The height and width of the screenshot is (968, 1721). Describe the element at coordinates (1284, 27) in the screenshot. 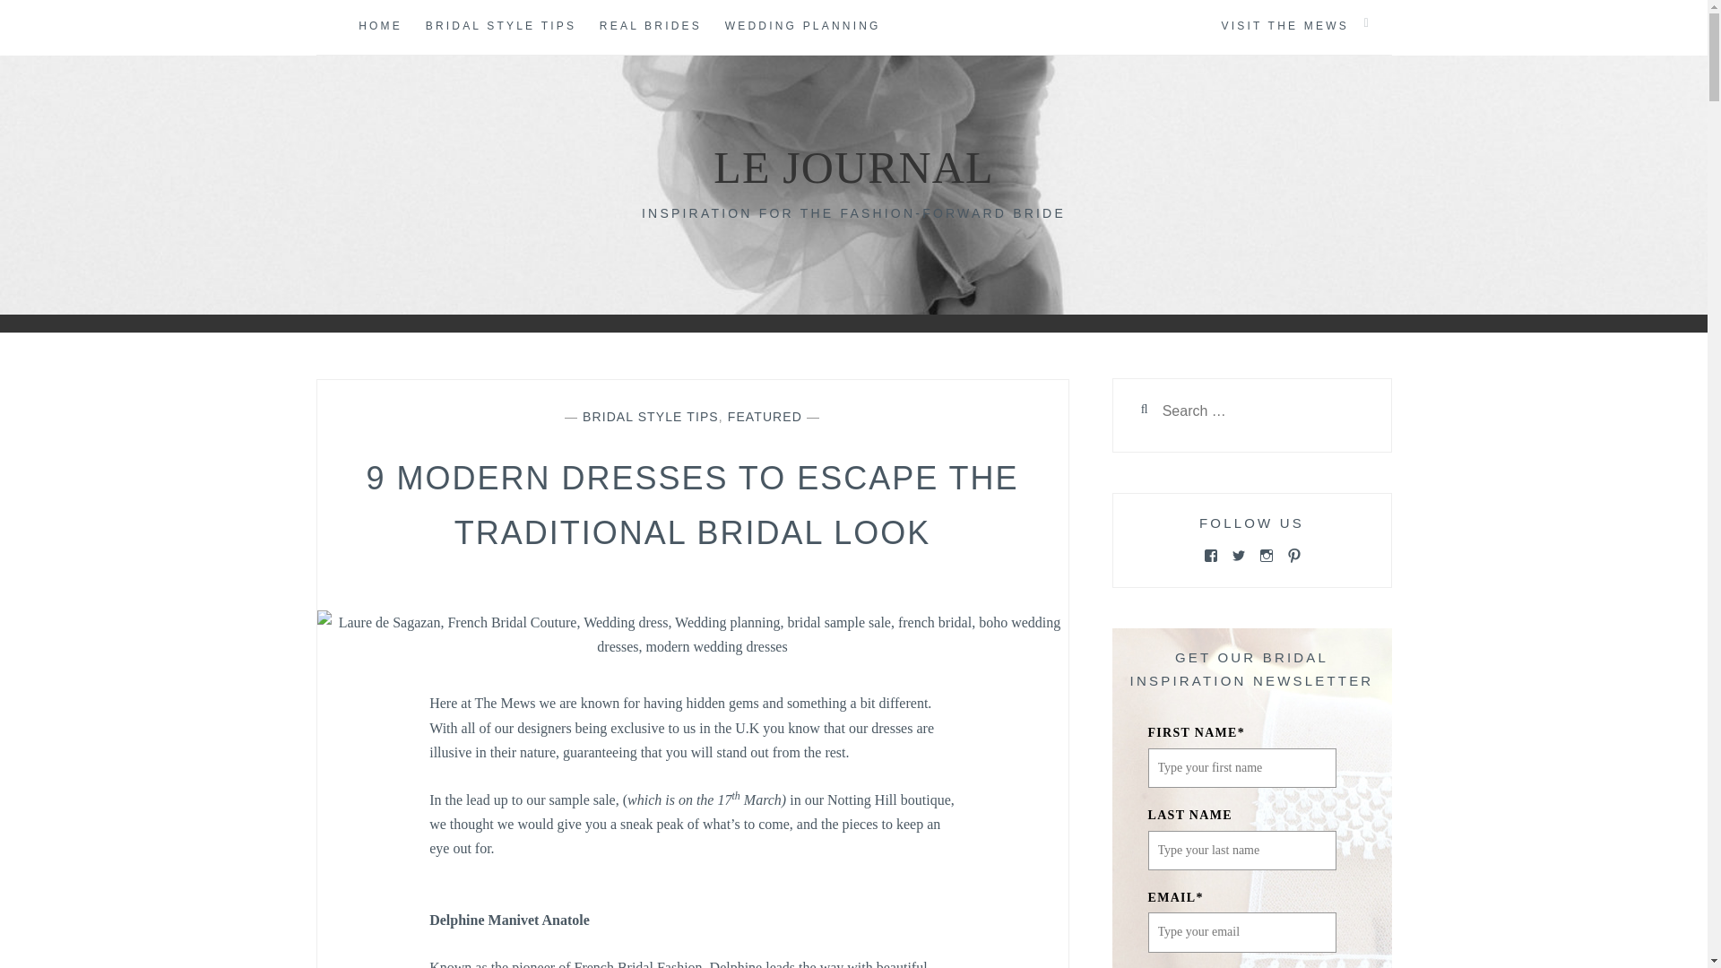

I see `VISIT THE MEWS` at that location.